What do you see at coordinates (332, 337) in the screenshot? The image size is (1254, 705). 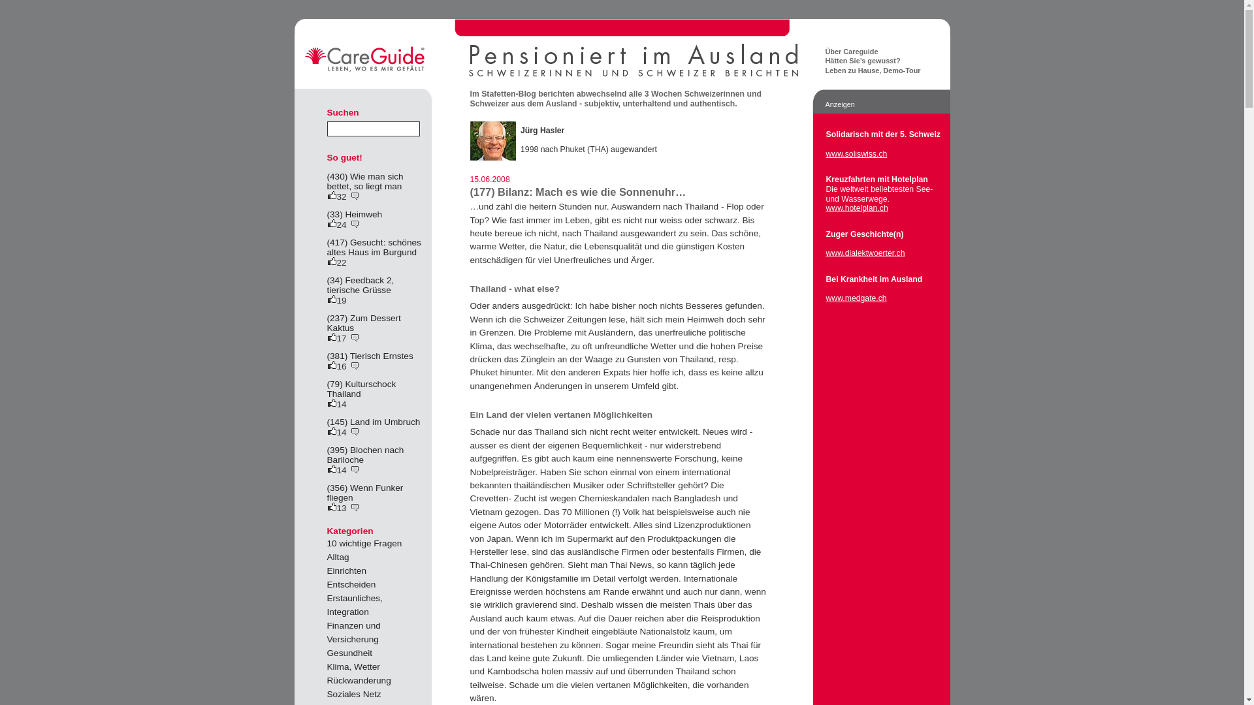 I see `17` at bounding box center [332, 337].